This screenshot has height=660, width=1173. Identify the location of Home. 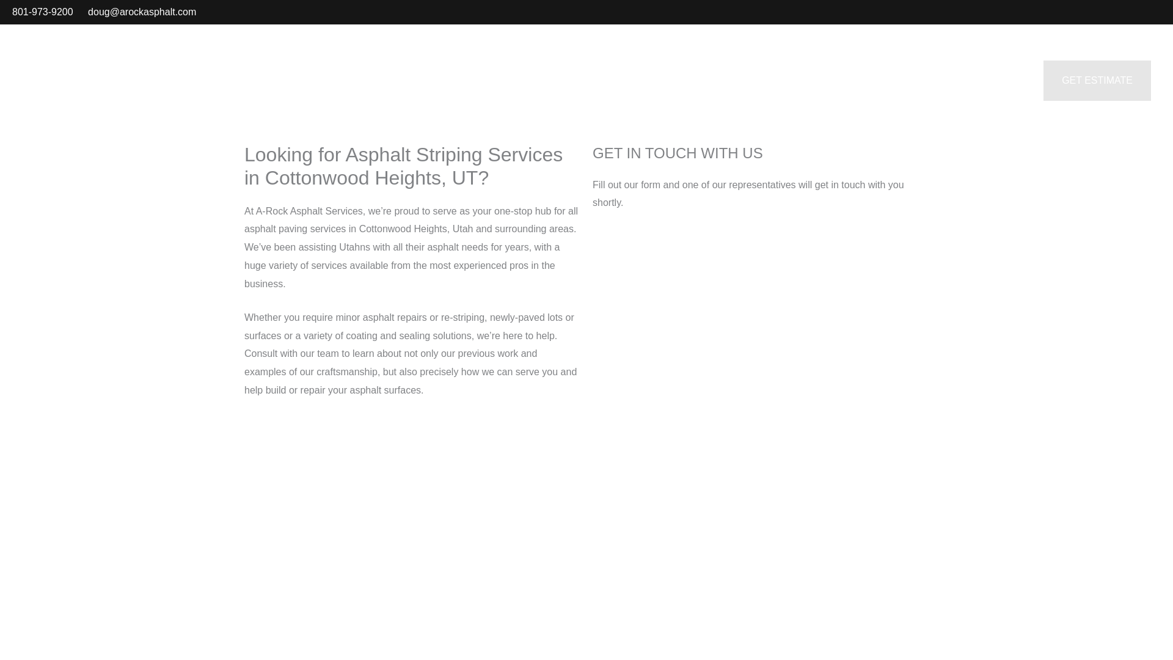
(767, 81).